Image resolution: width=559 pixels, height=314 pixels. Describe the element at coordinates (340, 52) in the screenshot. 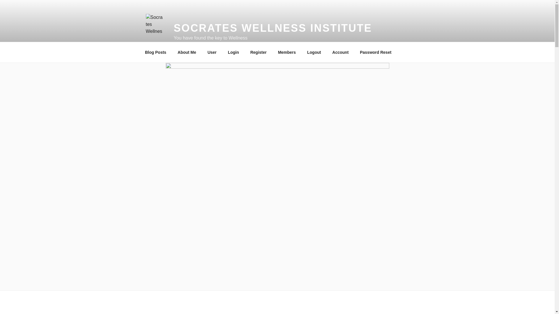

I see `Account` at that location.